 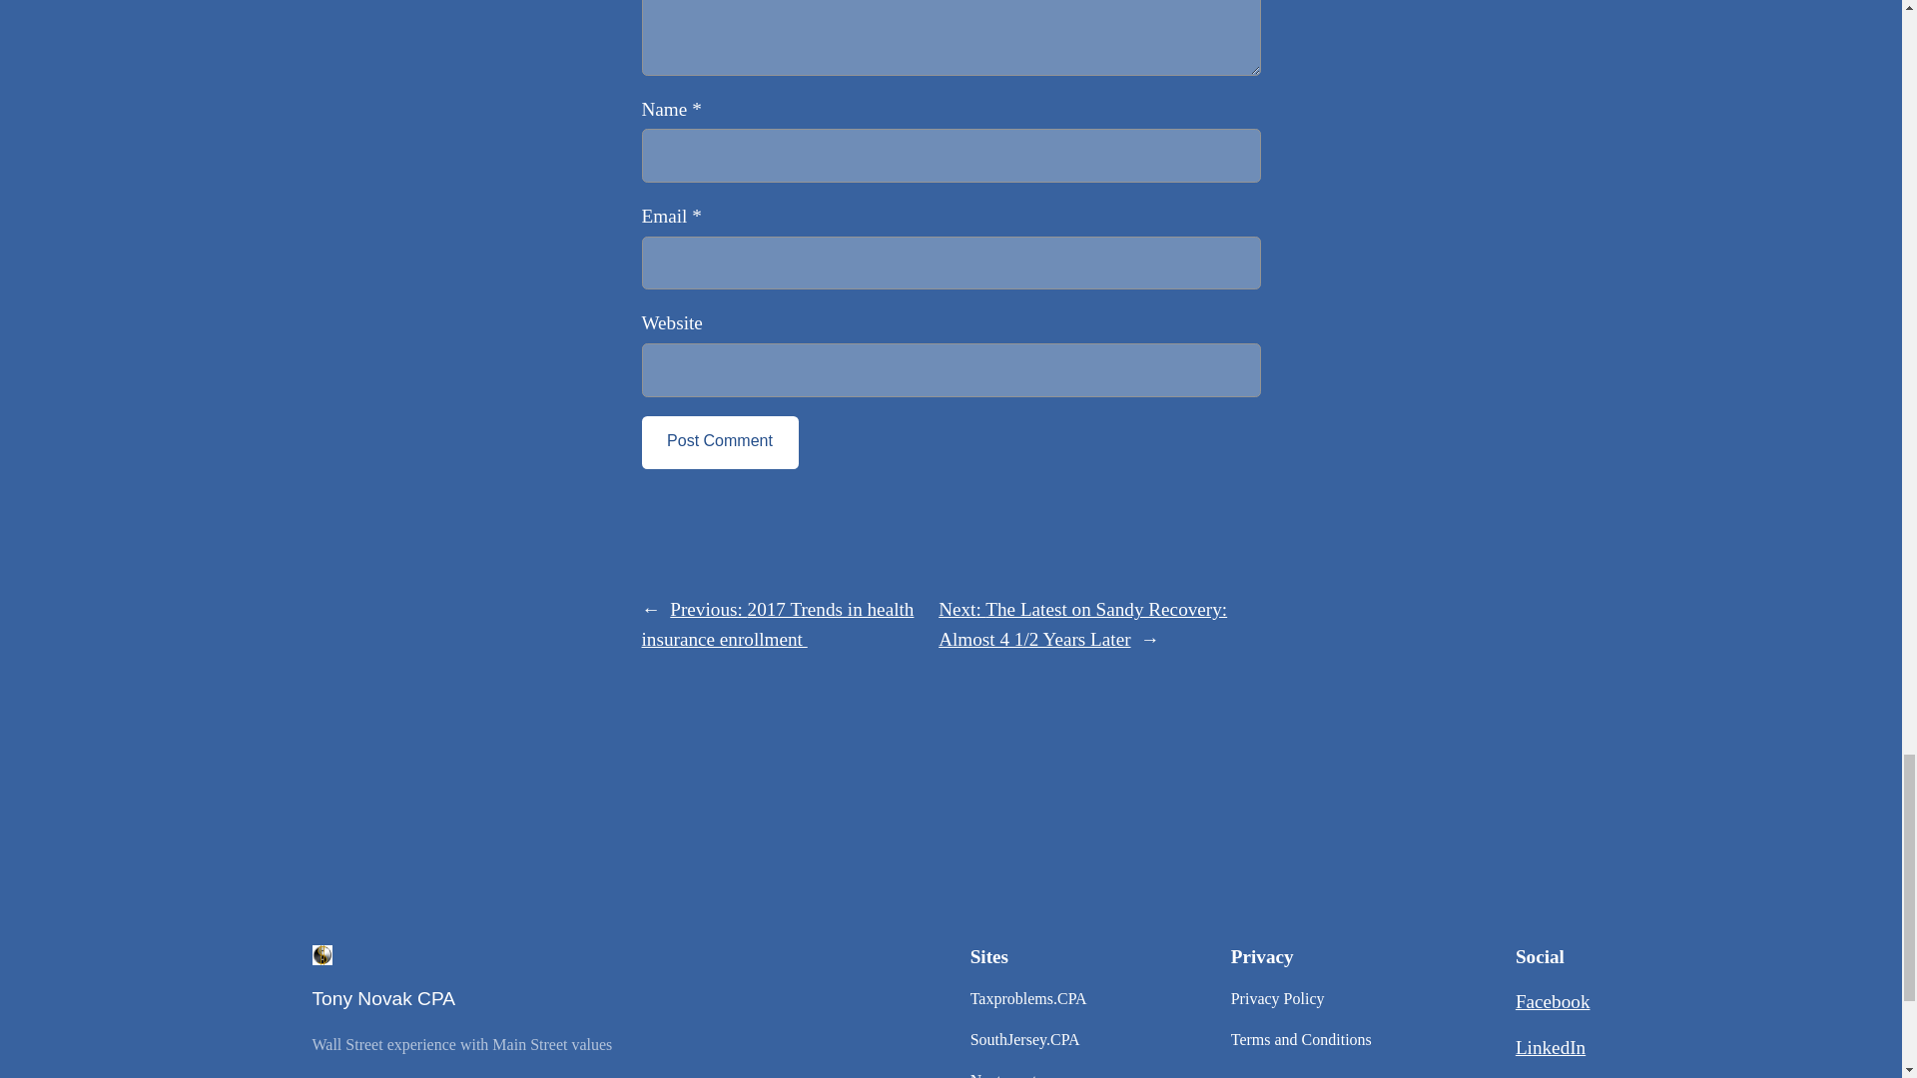 I want to click on Privacy Policy, so click(x=1277, y=1000).